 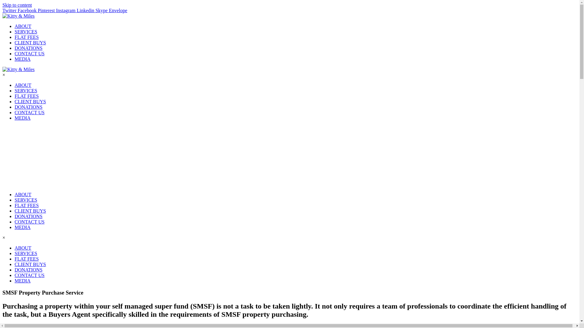 What do you see at coordinates (27, 259) in the screenshot?
I see `FLAT FEES` at bounding box center [27, 259].